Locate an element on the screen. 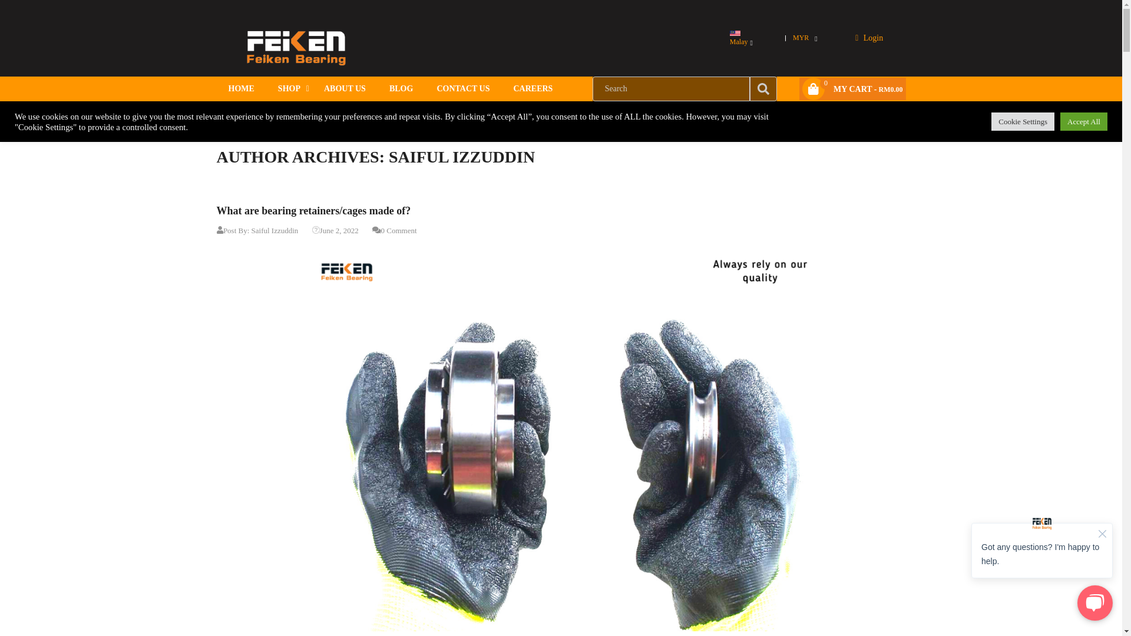  ABOUT US is located at coordinates (345, 88).